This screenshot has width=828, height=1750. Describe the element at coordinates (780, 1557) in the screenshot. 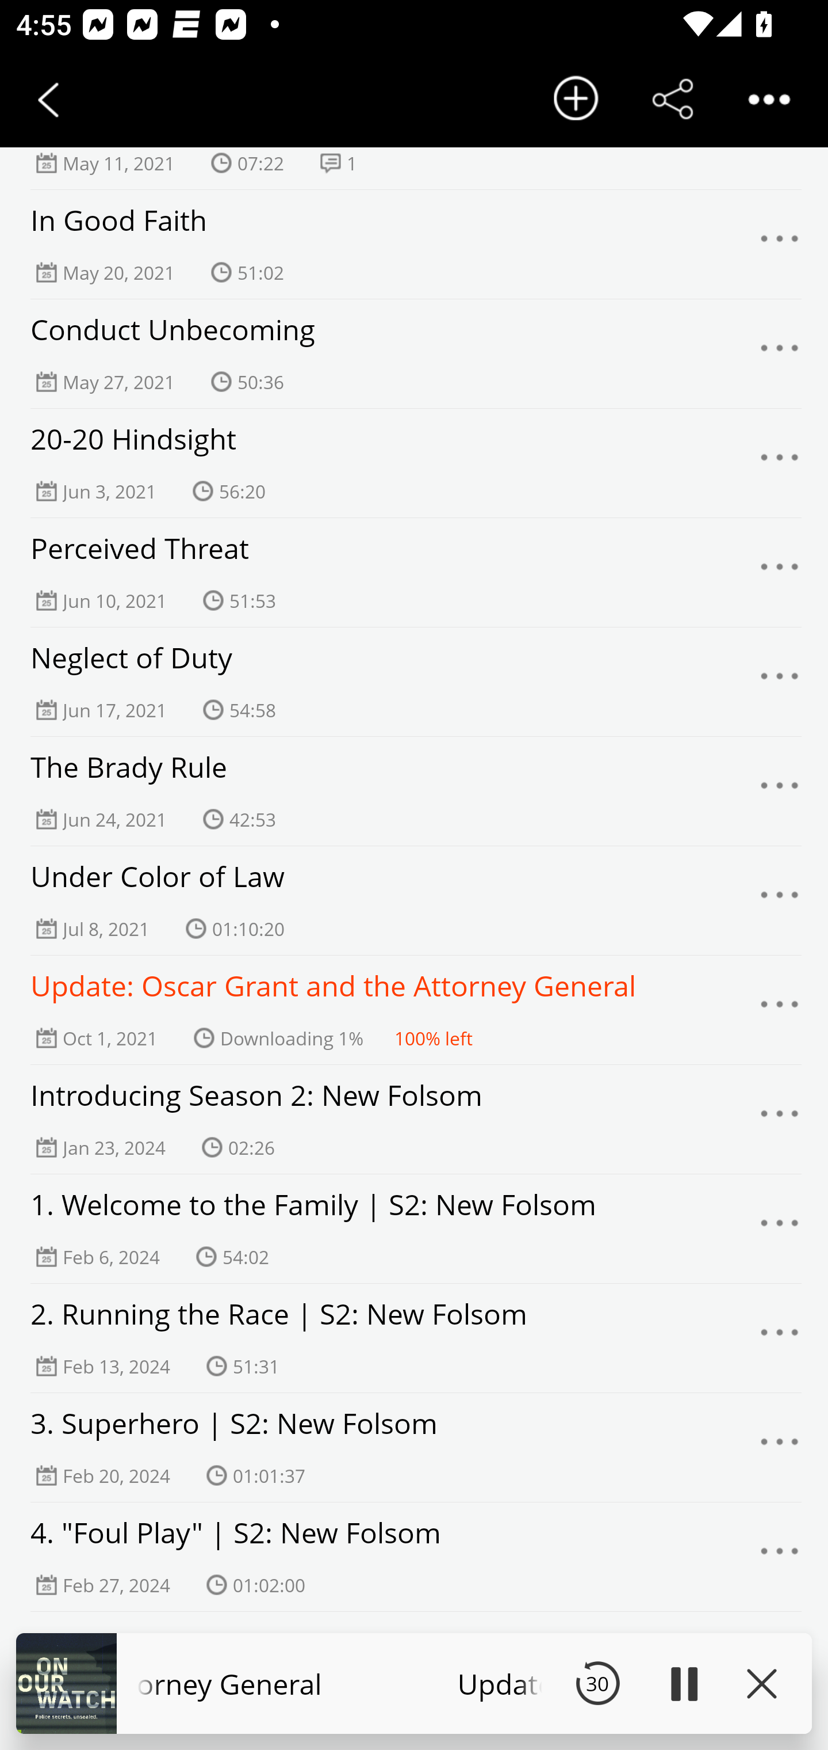

I see `Menu` at that location.